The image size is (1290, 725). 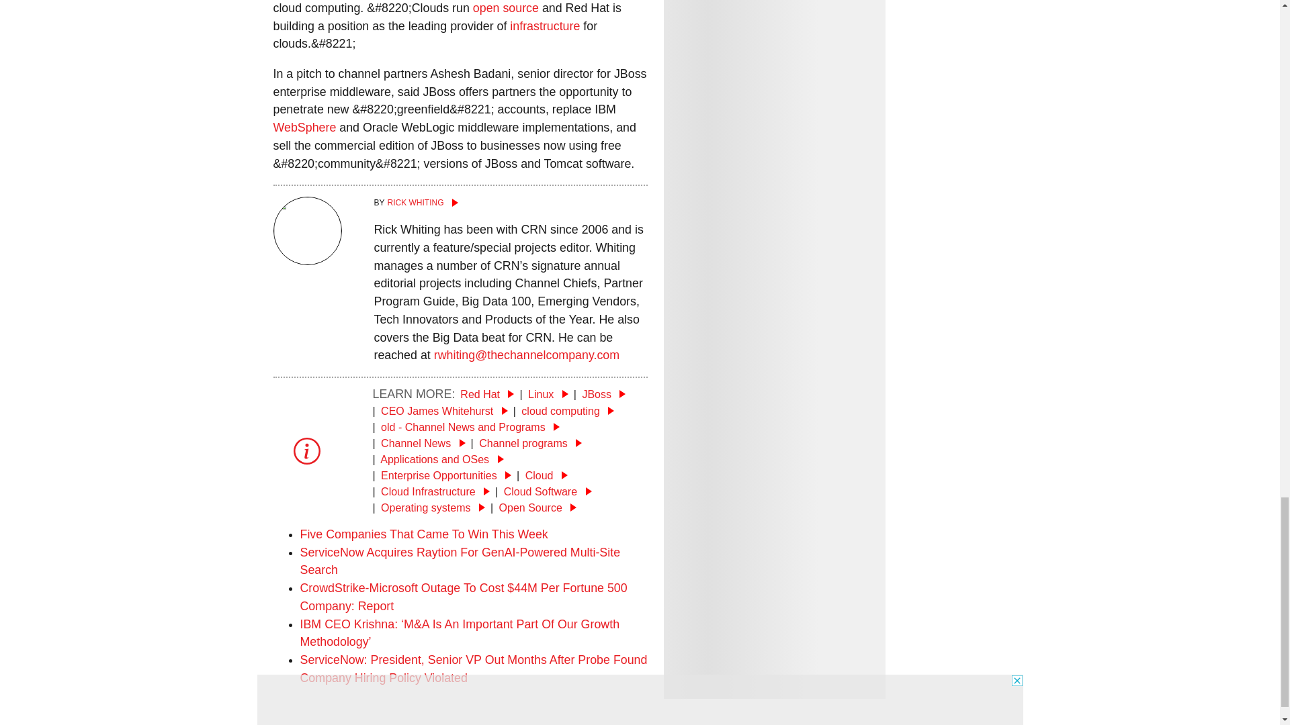 I want to click on Applications and OSes, so click(x=441, y=459).